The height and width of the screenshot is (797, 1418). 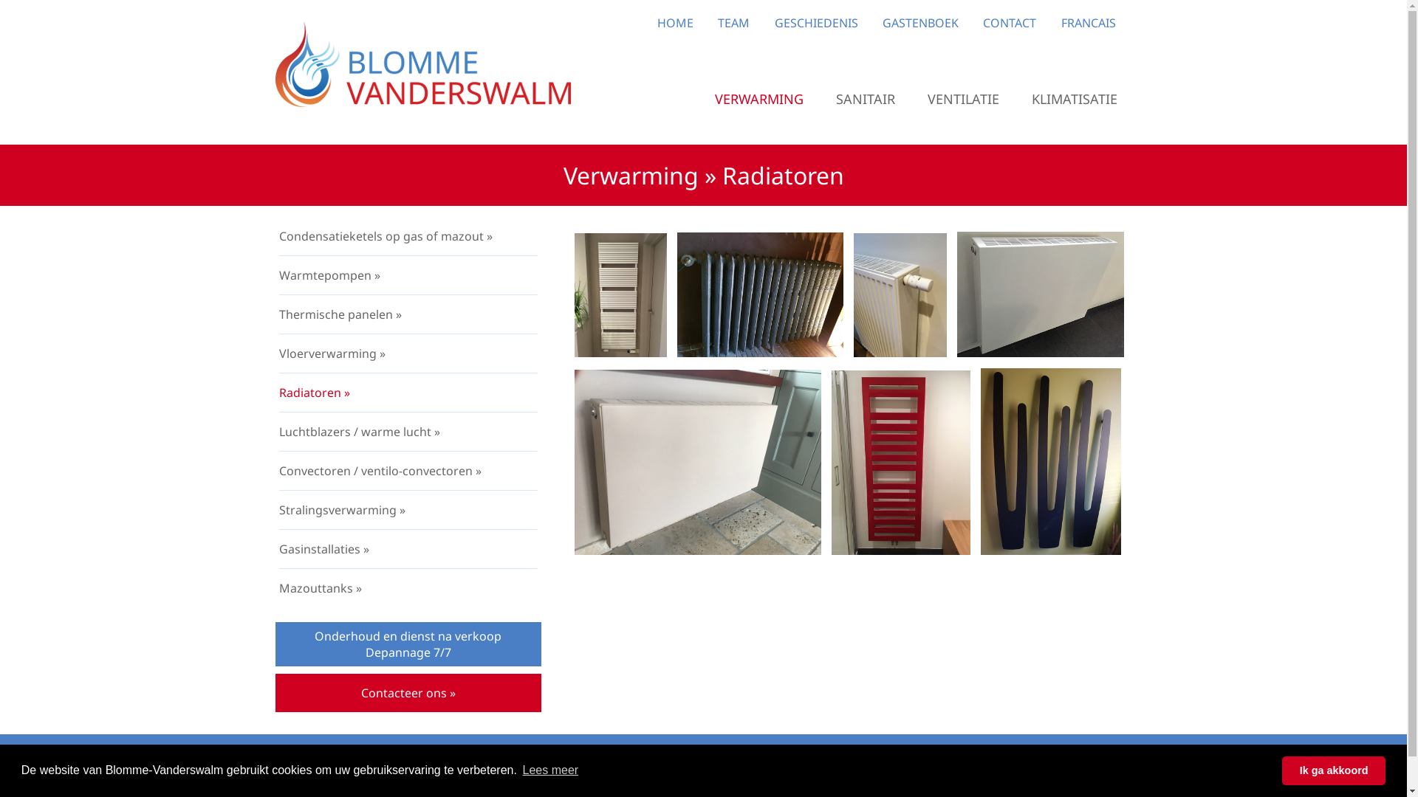 What do you see at coordinates (550, 770) in the screenshot?
I see `Lees meer` at bounding box center [550, 770].